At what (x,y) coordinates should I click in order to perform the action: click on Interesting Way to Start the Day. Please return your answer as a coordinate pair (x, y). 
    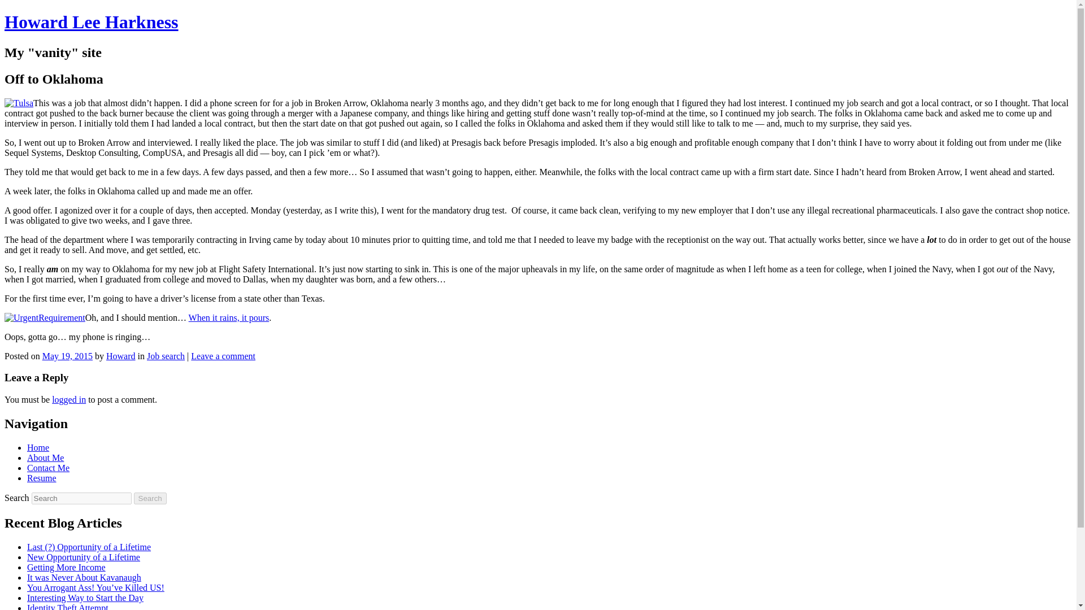
    Looking at the image, I should click on (85, 598).